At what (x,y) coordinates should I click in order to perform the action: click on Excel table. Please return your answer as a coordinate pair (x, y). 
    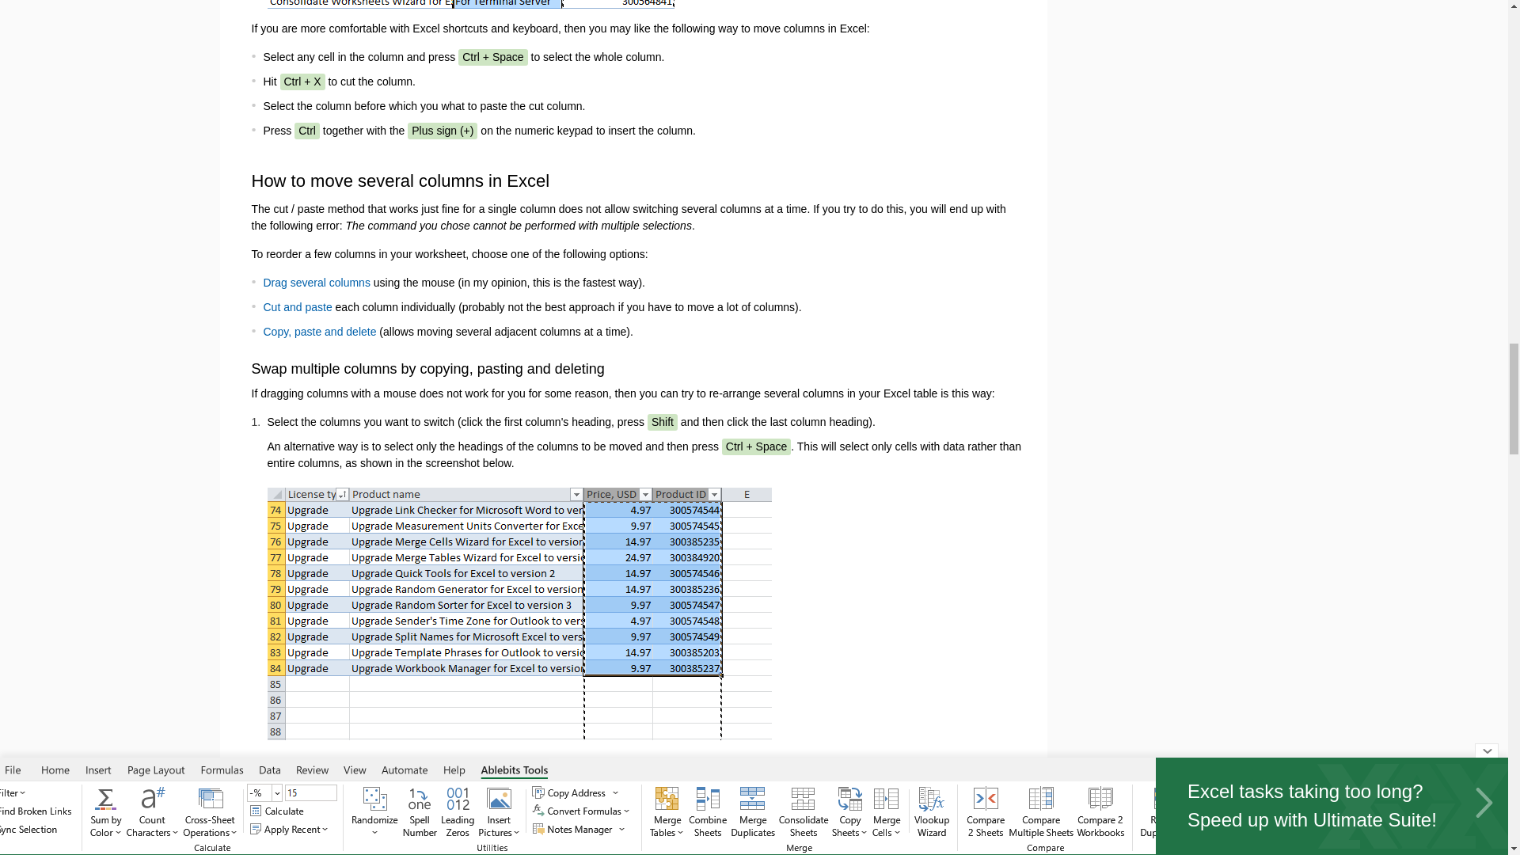
    Looking at the image, I should click on (834, 771).